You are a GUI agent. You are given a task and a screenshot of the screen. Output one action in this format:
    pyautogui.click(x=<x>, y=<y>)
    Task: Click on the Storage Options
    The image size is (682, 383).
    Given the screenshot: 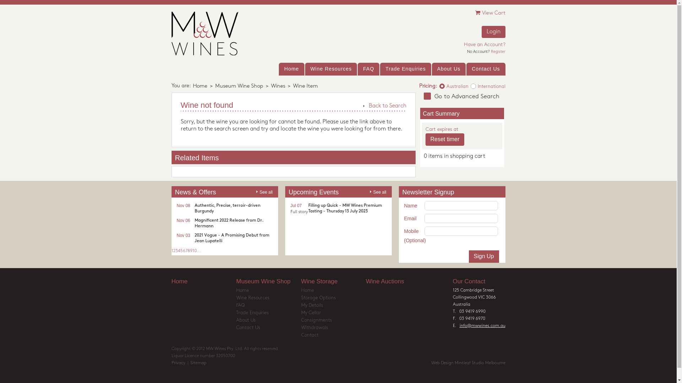 What is the action you would take?
    pyautogui.click(x=334, y=299)
    